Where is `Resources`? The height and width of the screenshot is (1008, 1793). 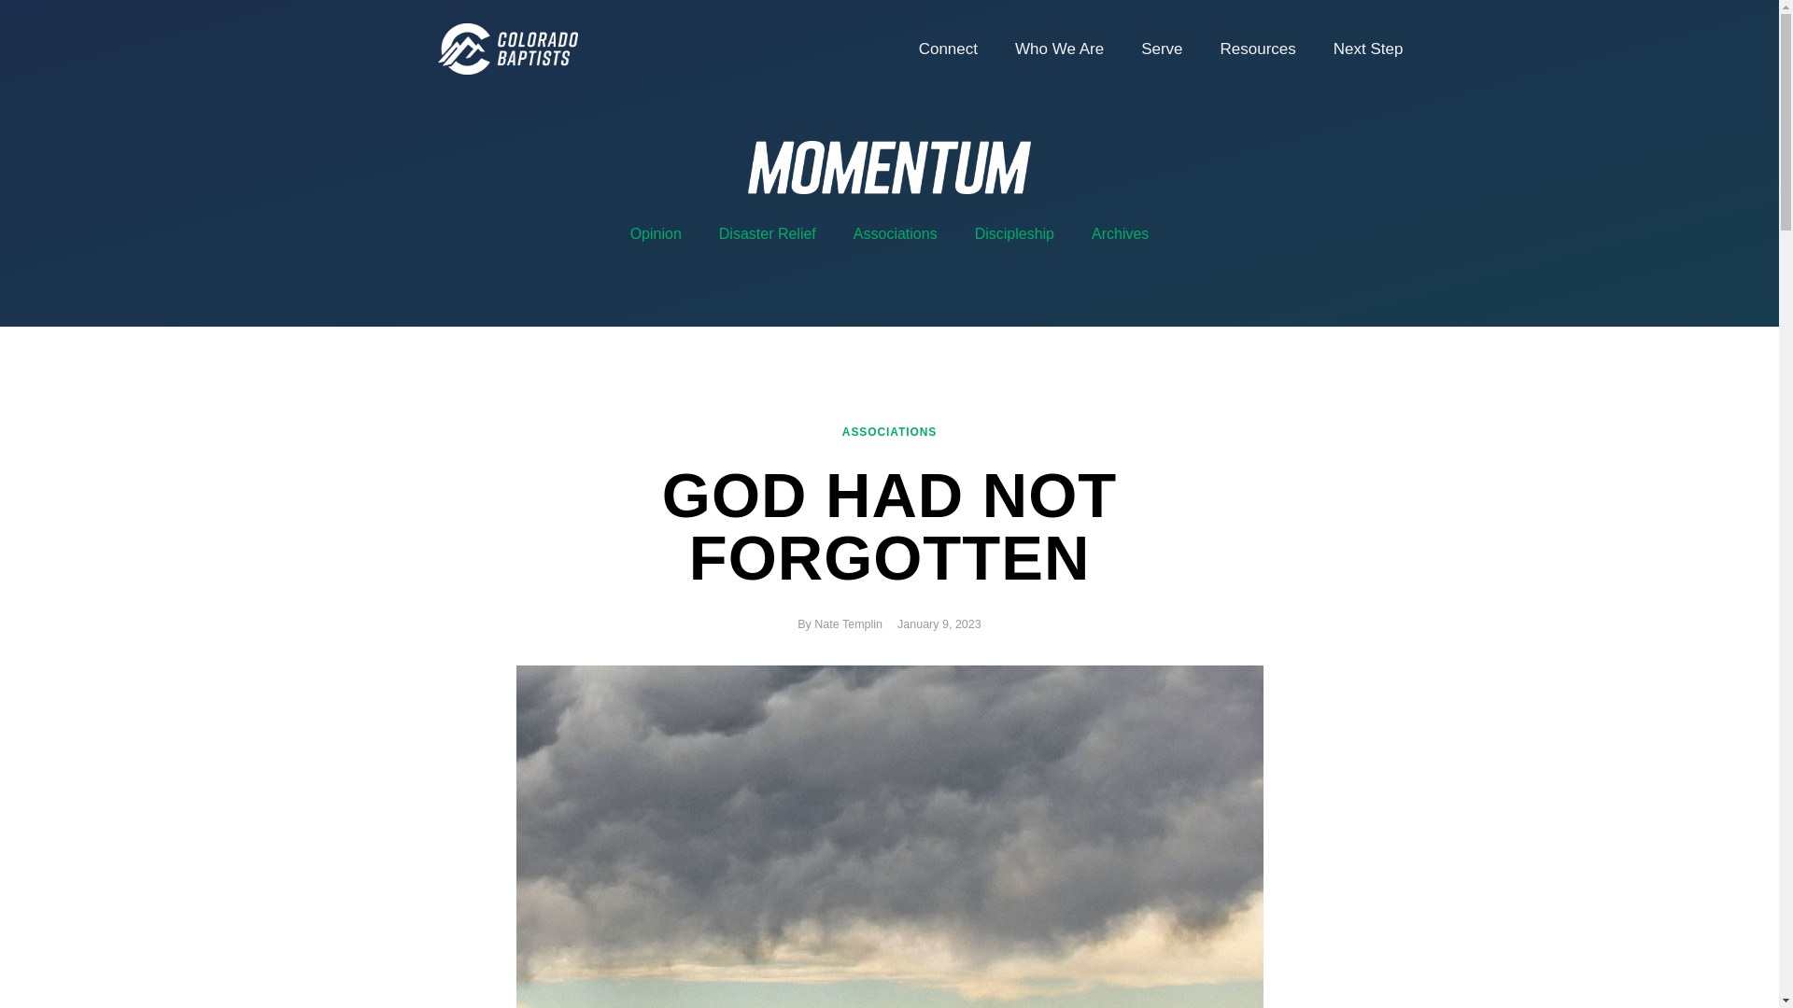
Resources is located at coordinates (1257, 49).